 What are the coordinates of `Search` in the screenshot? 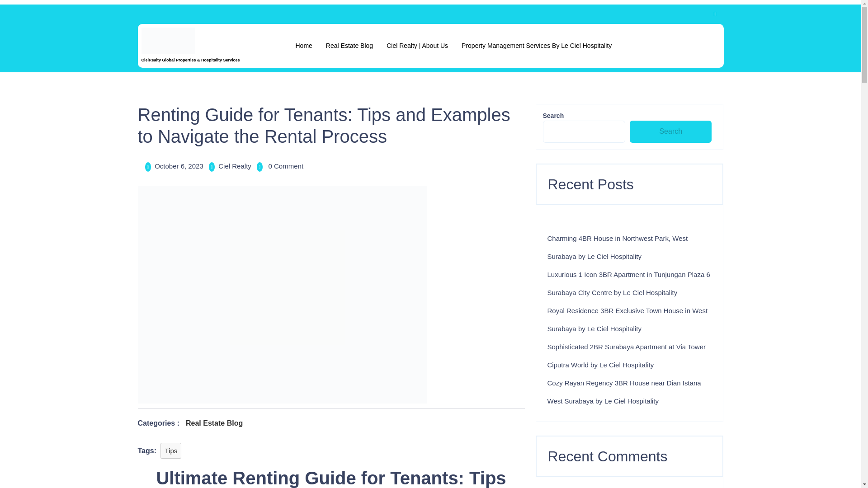 It's located at (671, 131).